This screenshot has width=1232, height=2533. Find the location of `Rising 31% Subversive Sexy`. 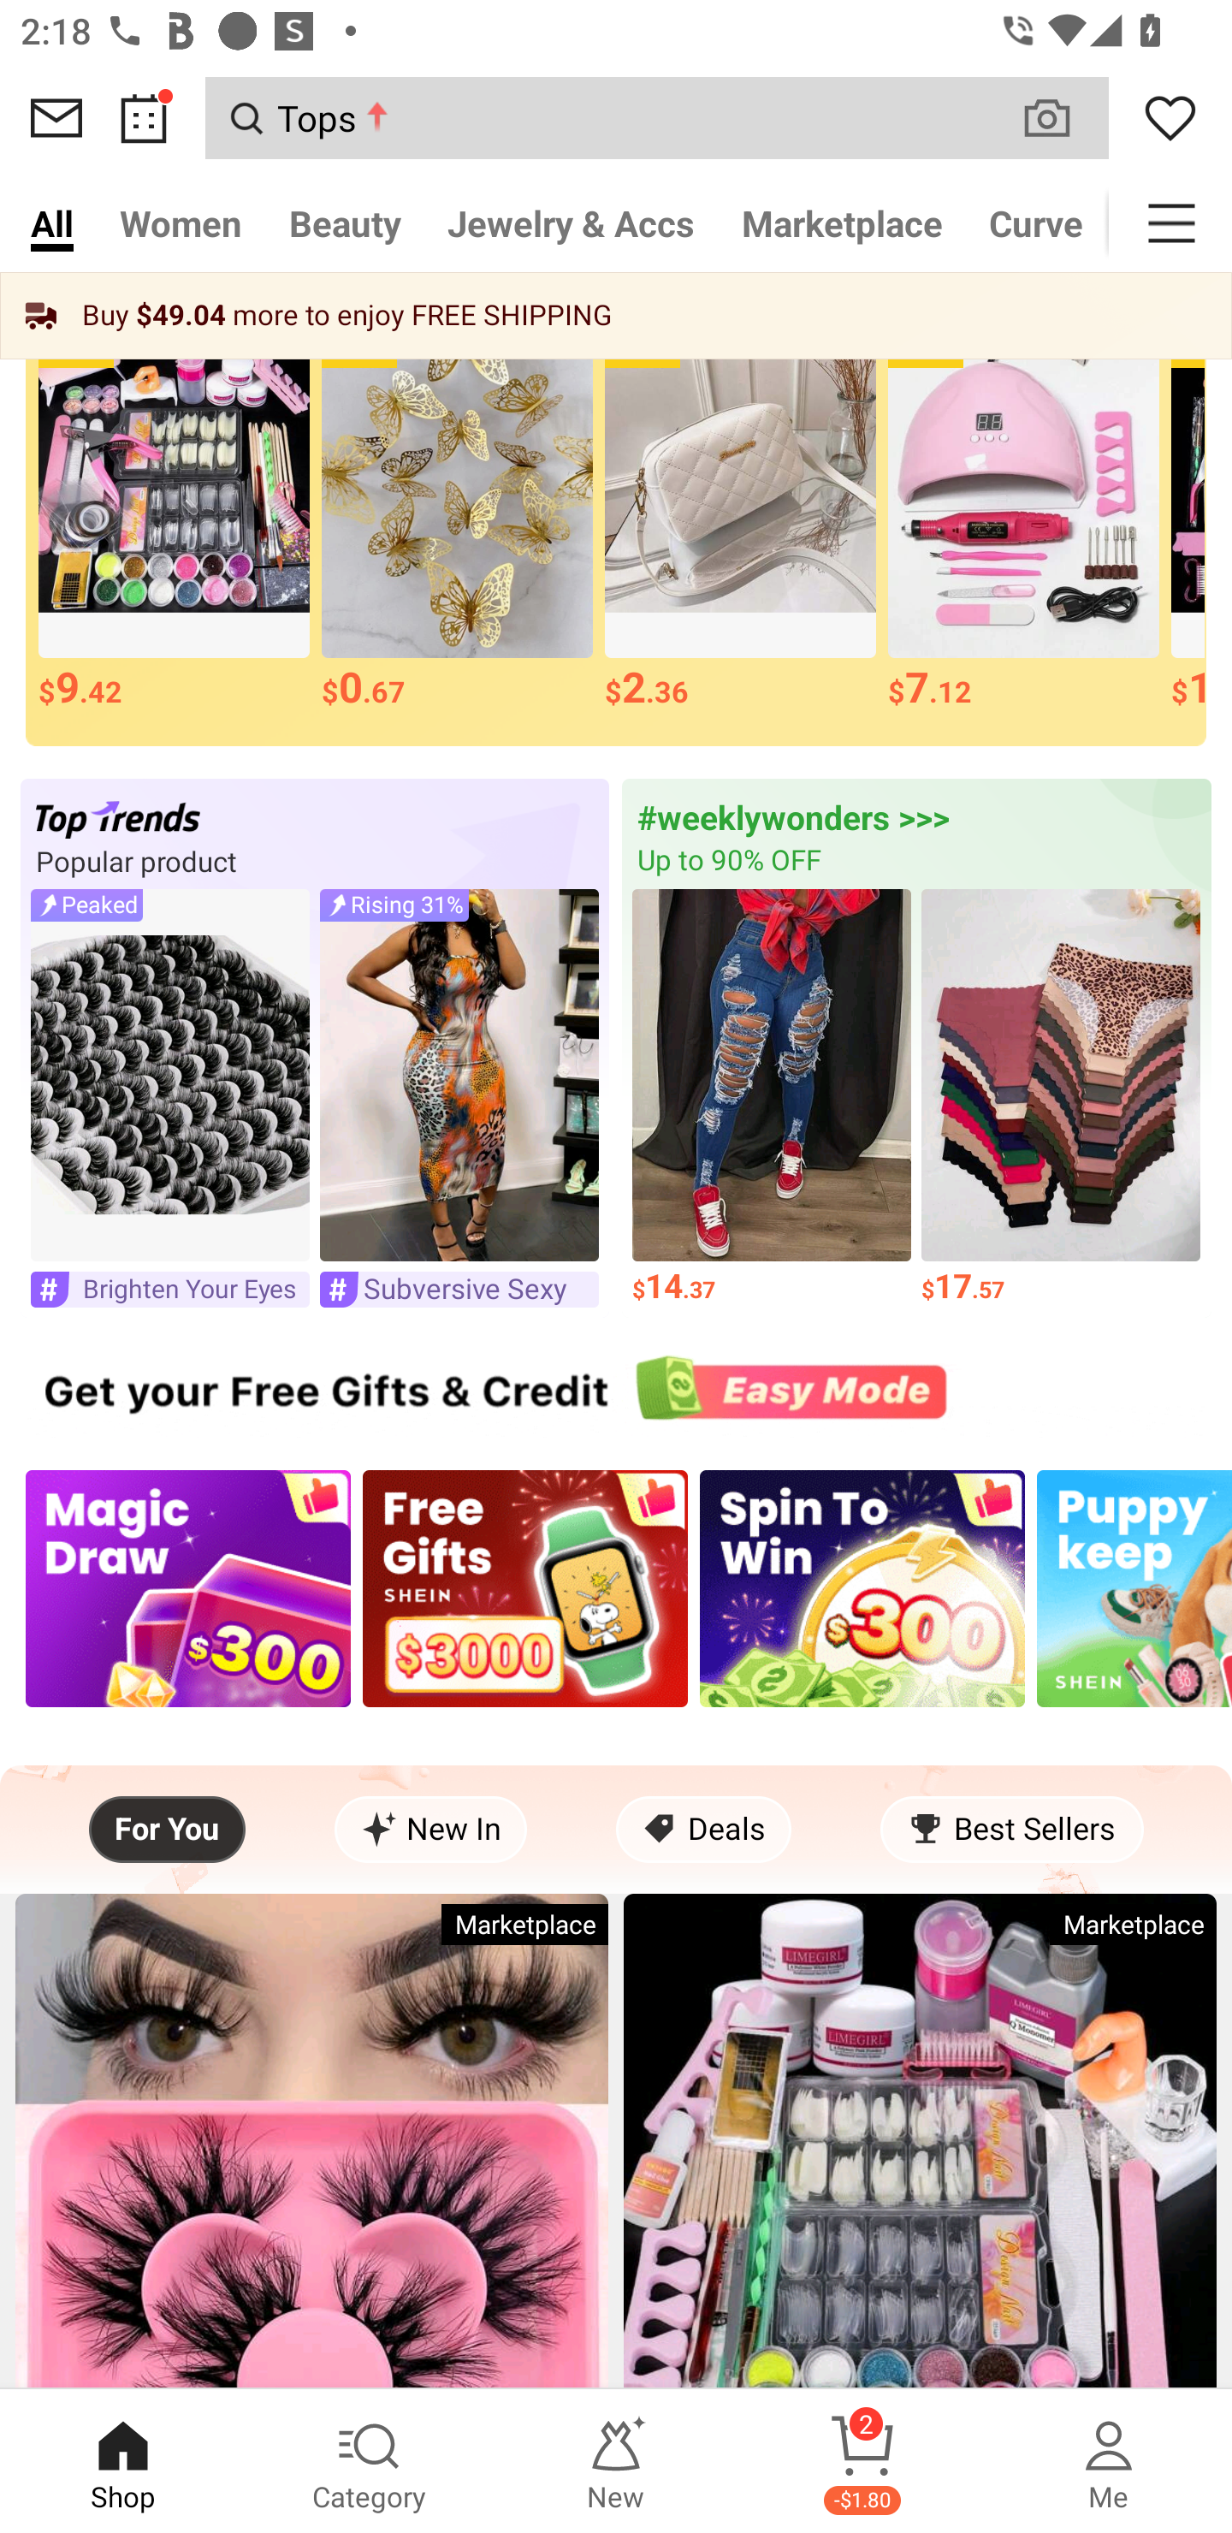

Rising 31% Subversive Sexy is located at coordinates (459, 1097).